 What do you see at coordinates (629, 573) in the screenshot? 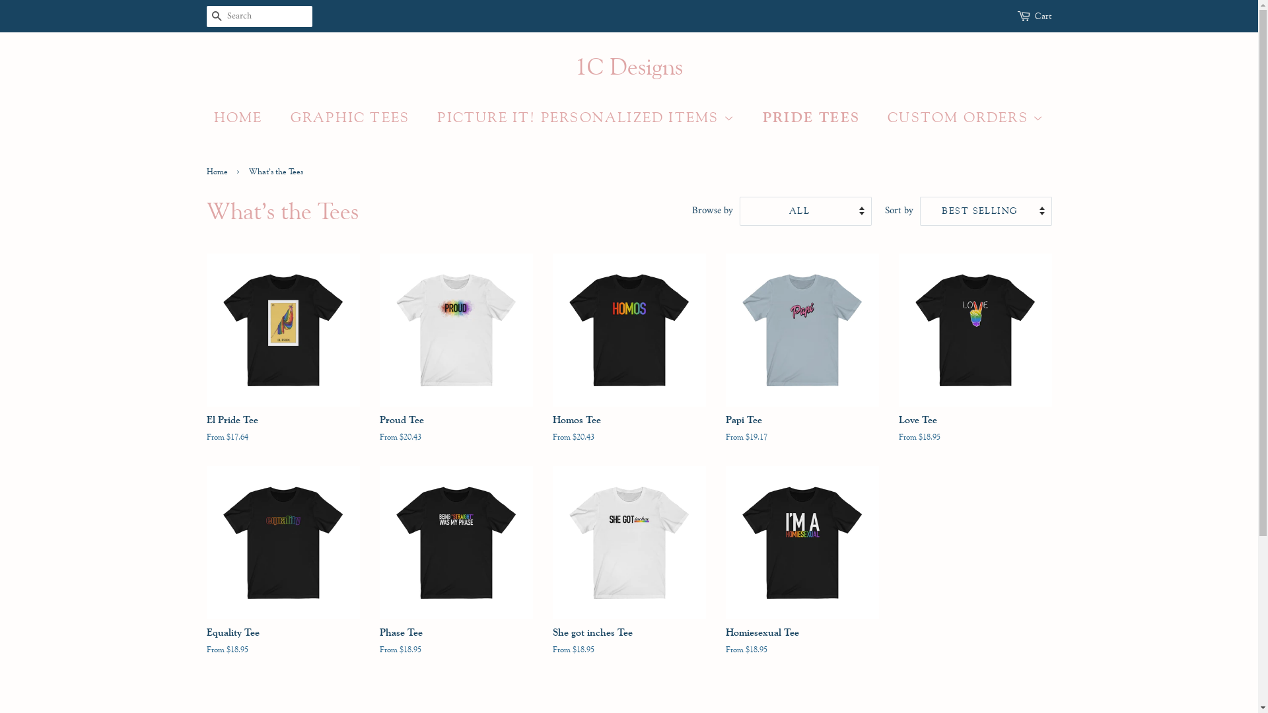
I see `She got inches Tee
From $18.95` at bounding box center [629, 573].